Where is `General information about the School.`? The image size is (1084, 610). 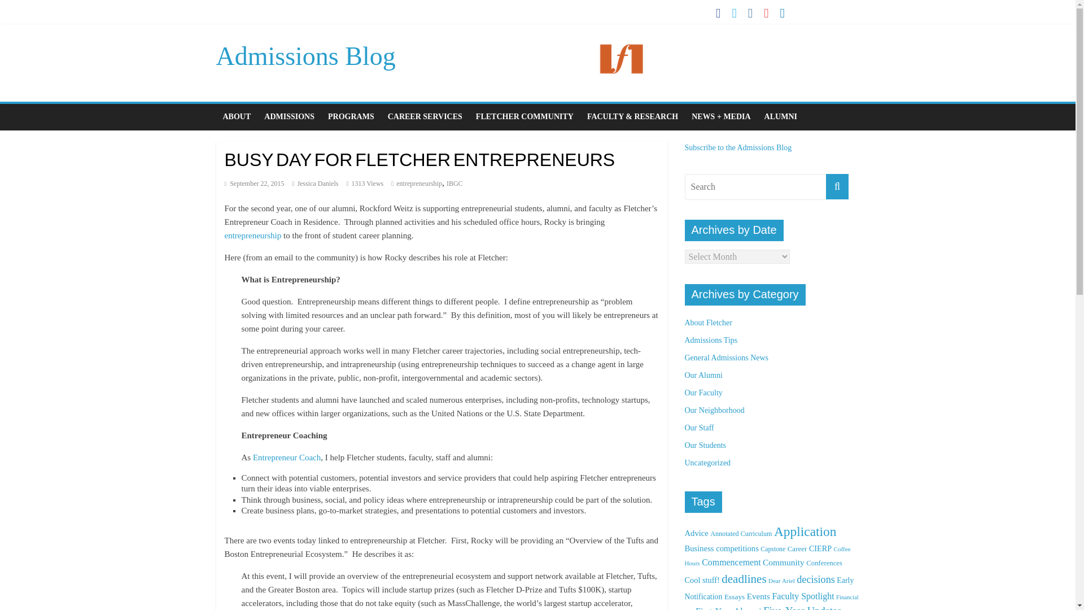 General information about the School. is located at coordinates (708, 322).